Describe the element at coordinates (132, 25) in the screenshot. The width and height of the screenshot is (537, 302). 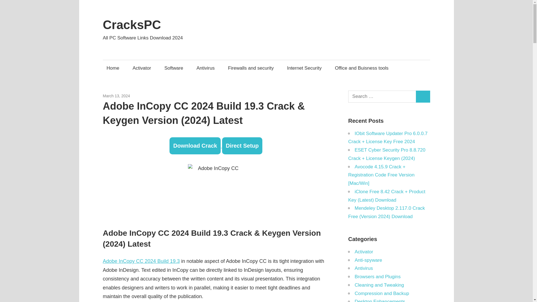
I see `CracksPC` at that location.